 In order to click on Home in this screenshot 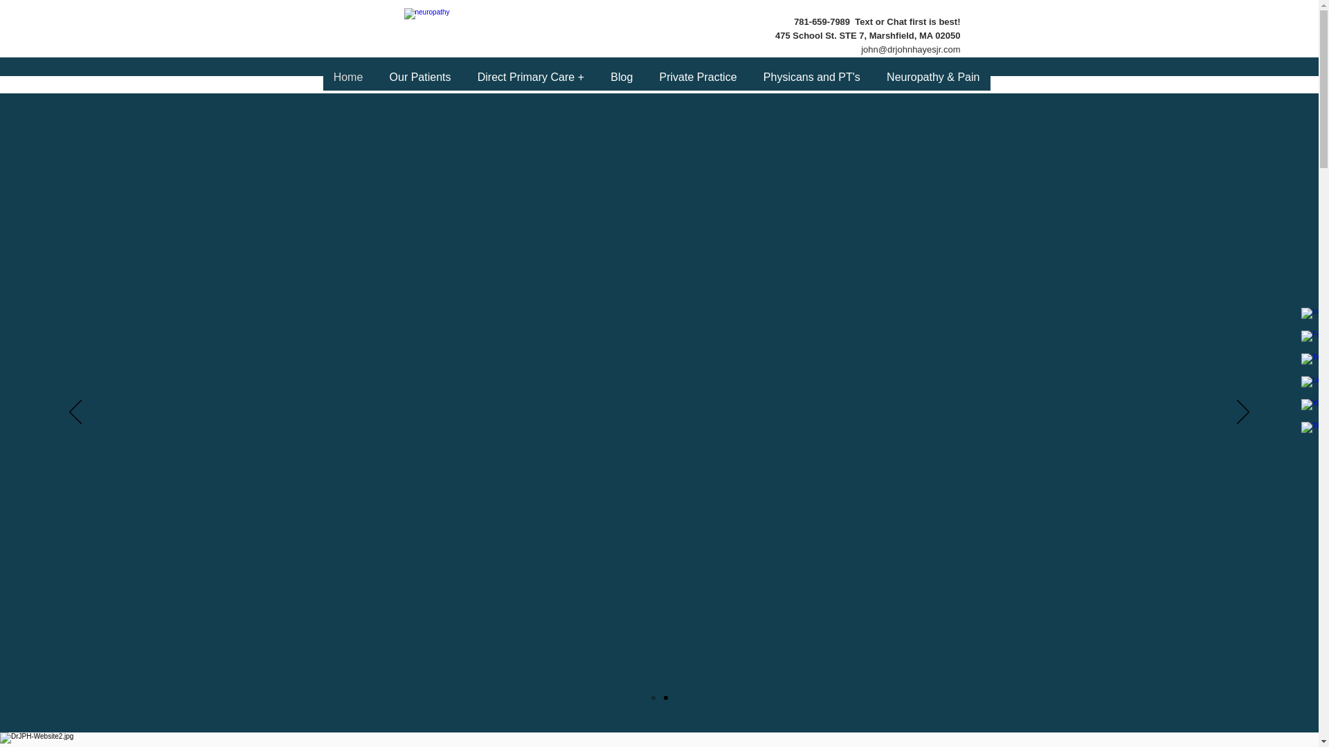, I will do `click(347, 77)`.